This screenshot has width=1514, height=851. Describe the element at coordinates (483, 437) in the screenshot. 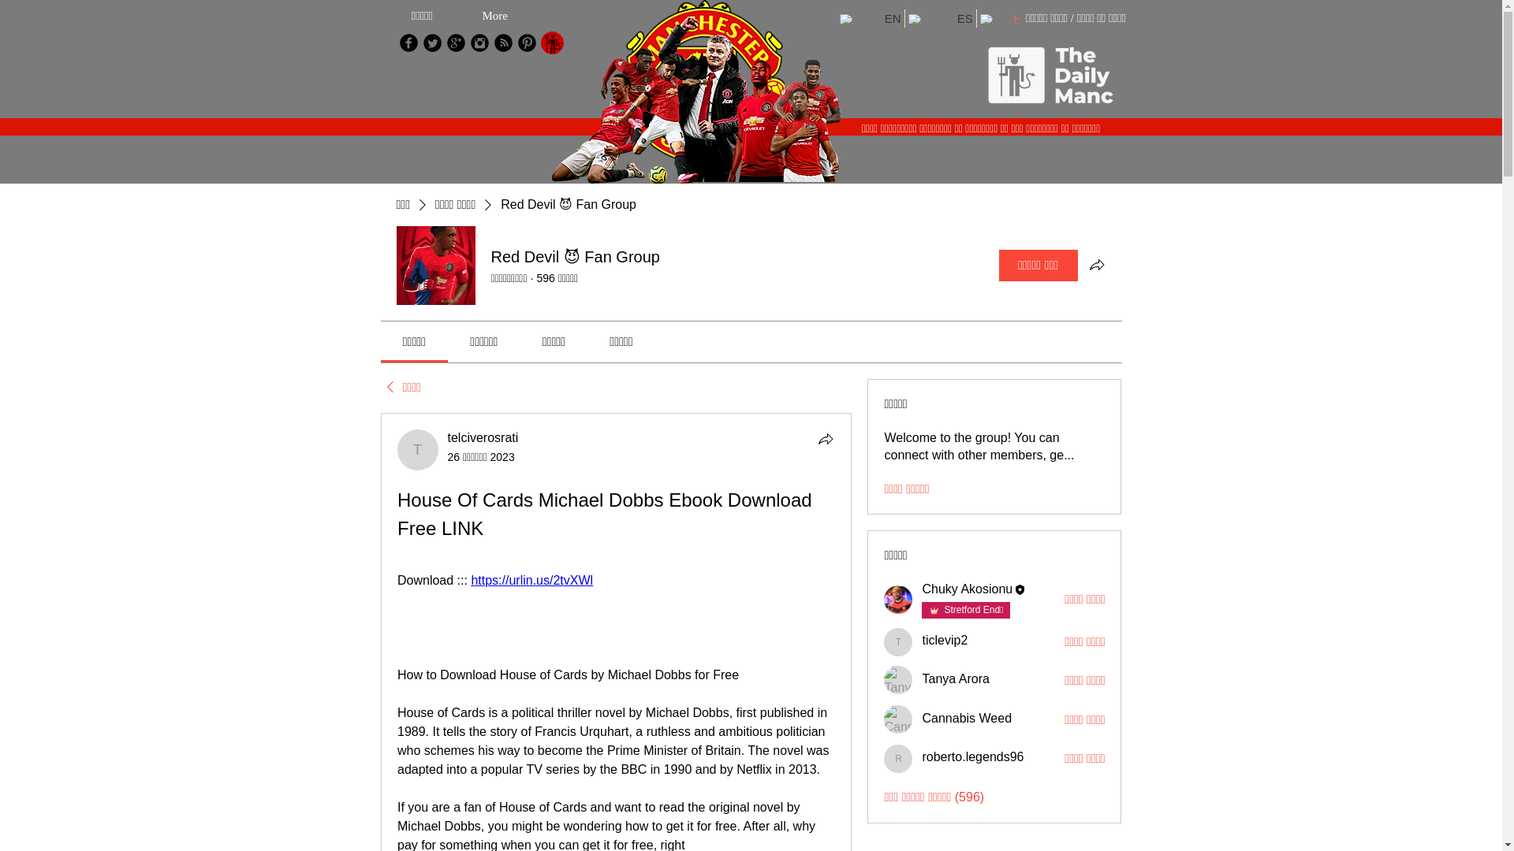

I see `telciverosrati` at that location.